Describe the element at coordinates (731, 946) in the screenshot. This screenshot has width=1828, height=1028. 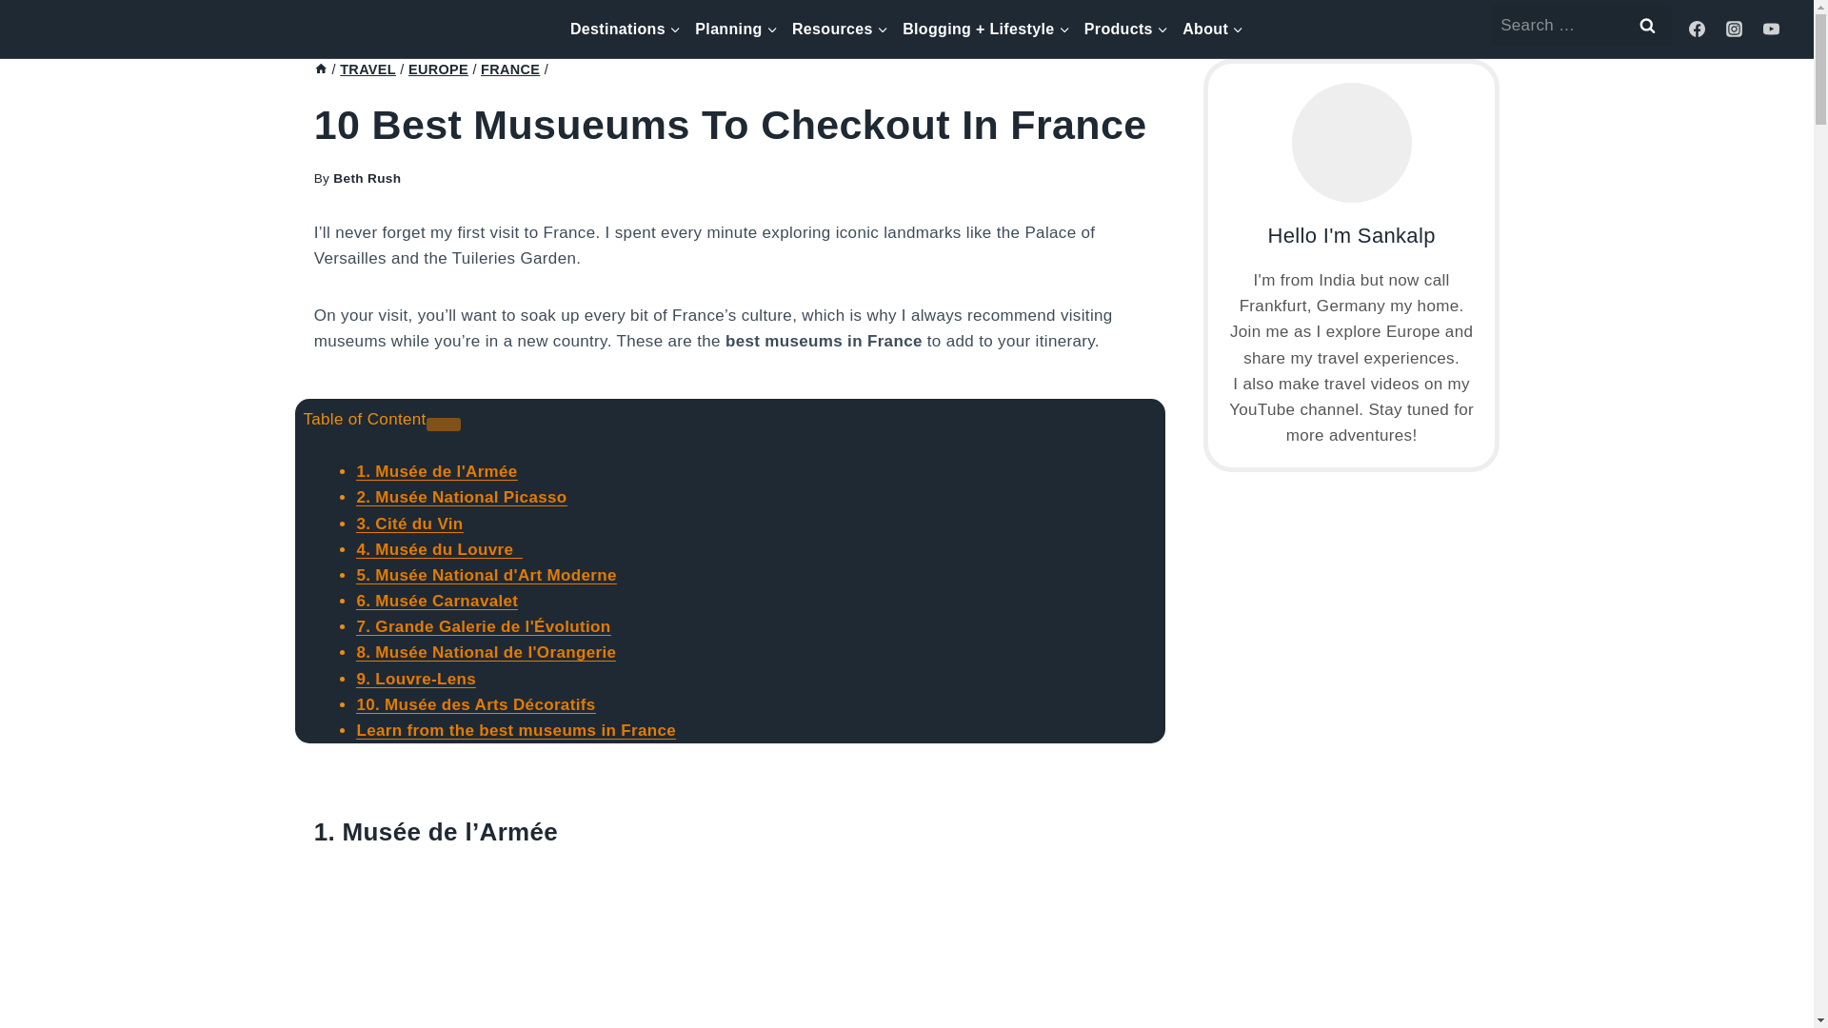
I see `10 Best Musueums to Checkout in France 1` at that location.